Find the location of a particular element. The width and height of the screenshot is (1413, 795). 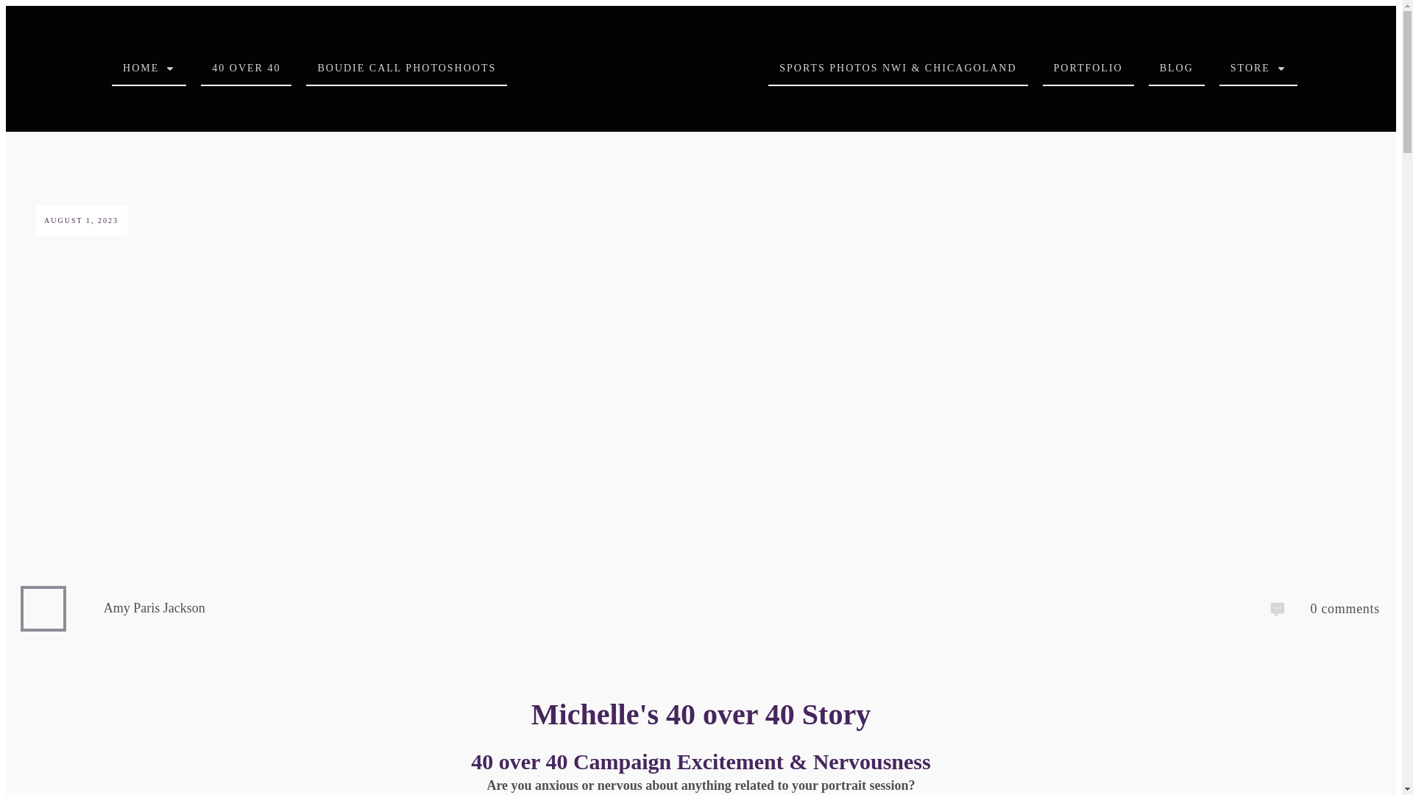

BOUDIE CALL PHOTOSHOOTS is located at coordinates (406, 68).